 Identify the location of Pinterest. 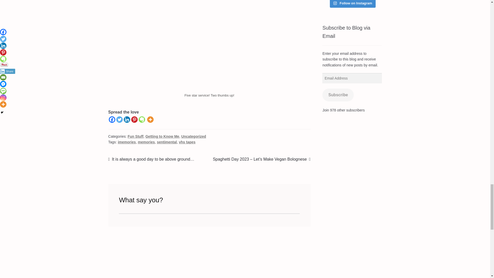
(134, 119).